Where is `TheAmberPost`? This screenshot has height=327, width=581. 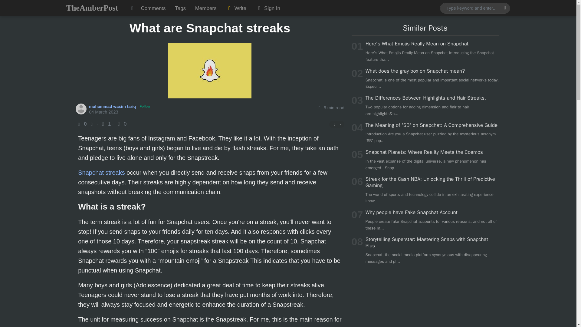 TheAmberPost is located at coordinates (92, 8).